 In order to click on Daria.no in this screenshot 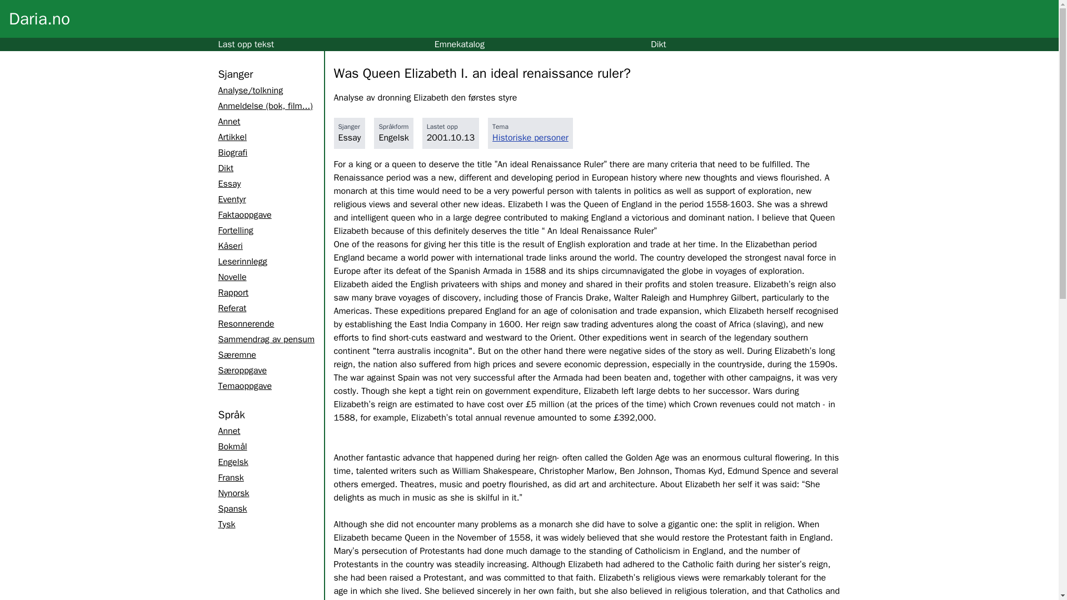, I will do `click(39, 19)`.